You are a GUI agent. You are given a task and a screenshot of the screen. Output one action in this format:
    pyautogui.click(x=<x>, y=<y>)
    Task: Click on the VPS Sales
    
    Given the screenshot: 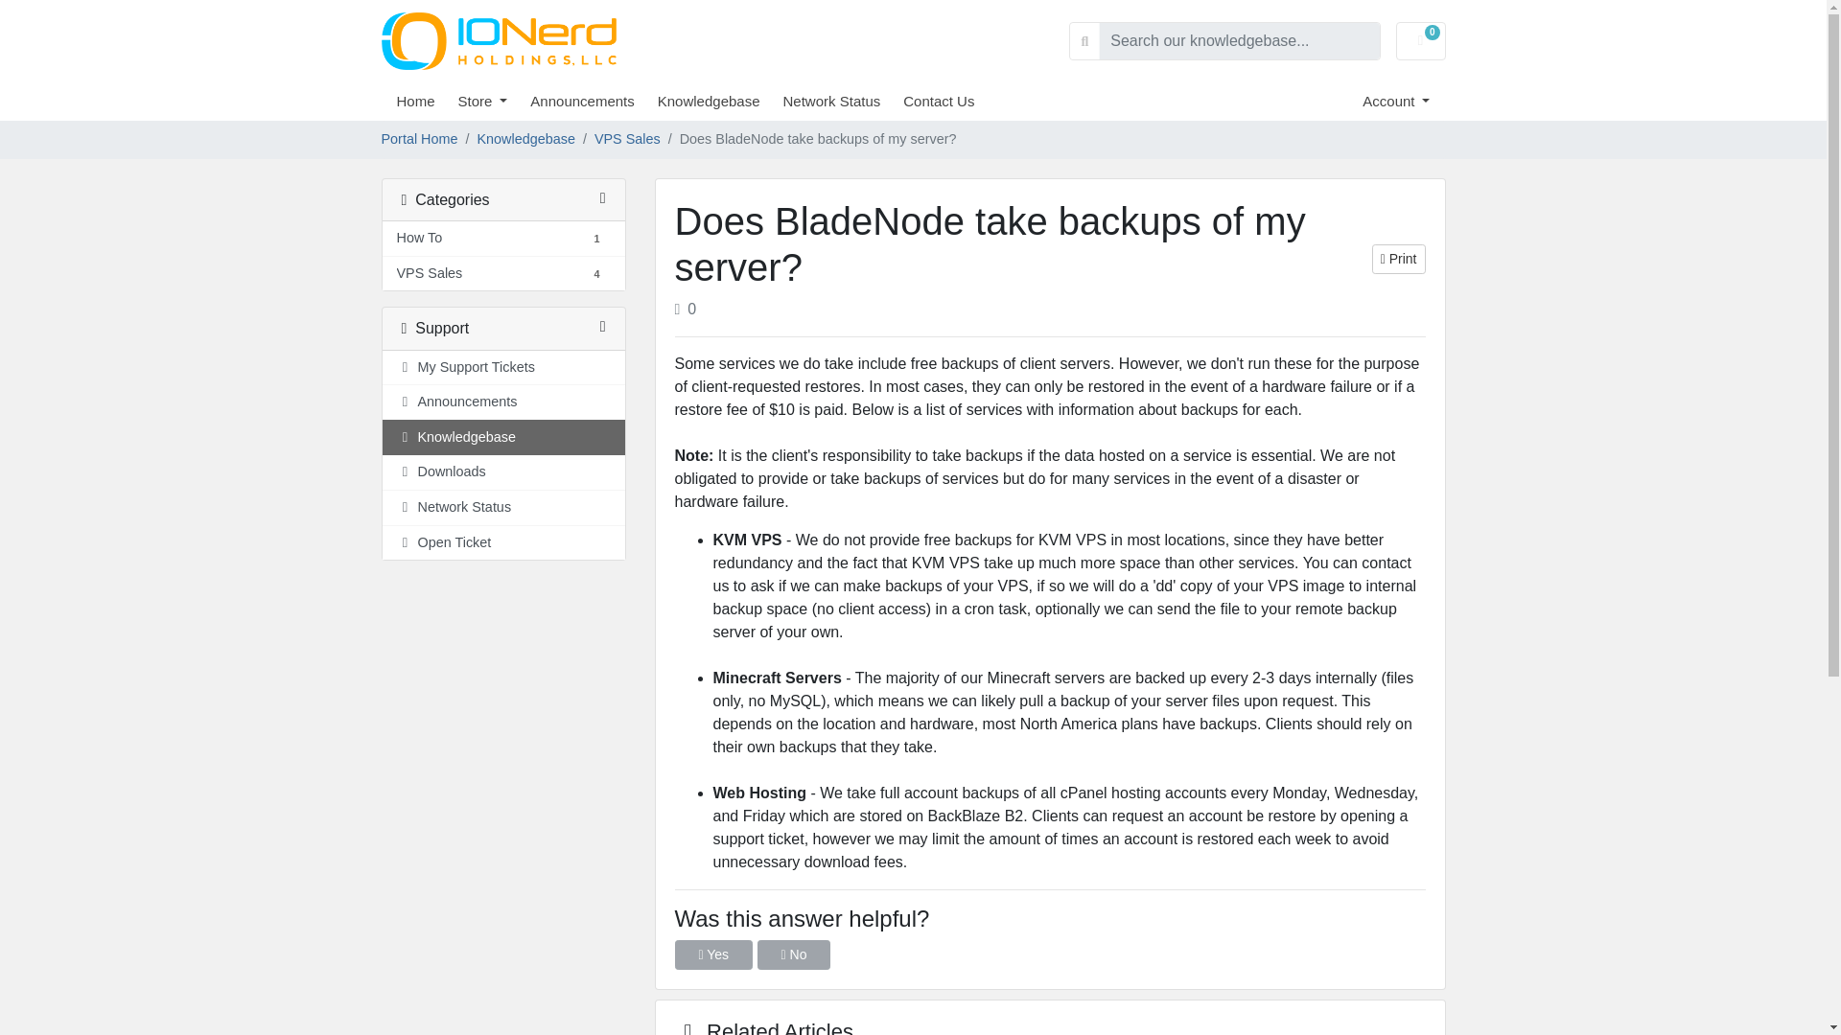 What is the action you would take?
    pyautogui.click(x=502, y=239)
    